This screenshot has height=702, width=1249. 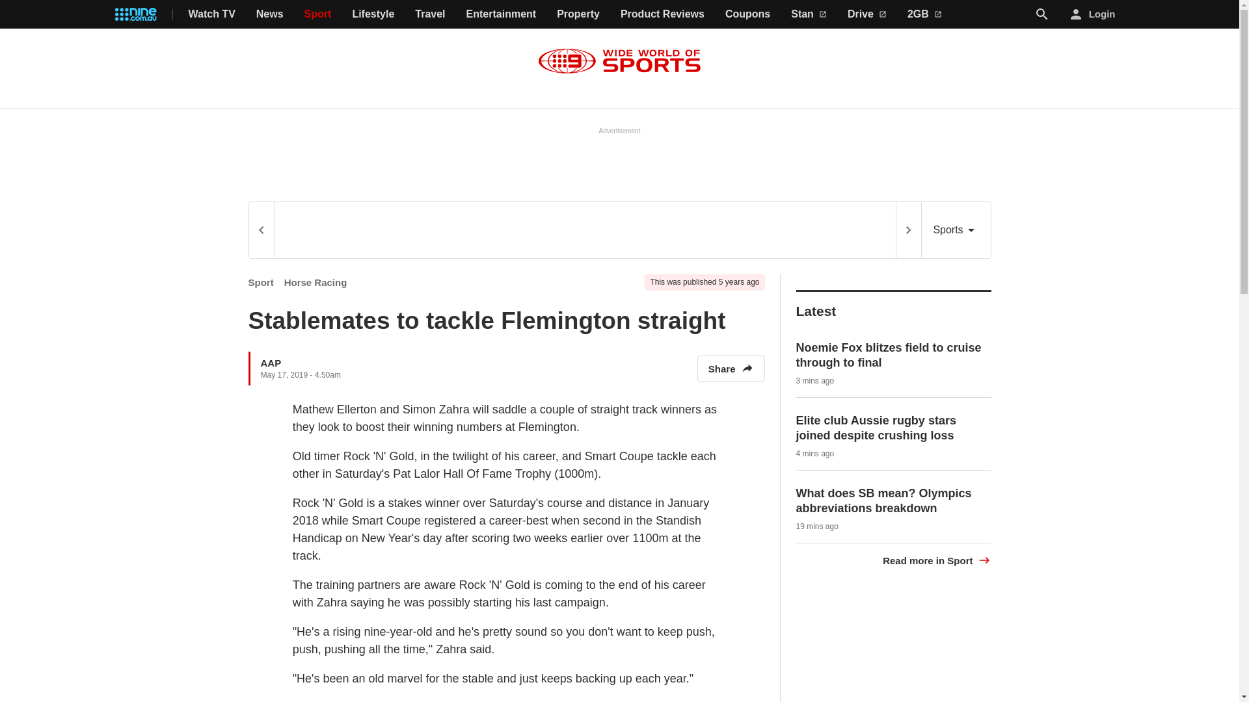 I want to click on Read more in Sport, so click(x=937, y=560).